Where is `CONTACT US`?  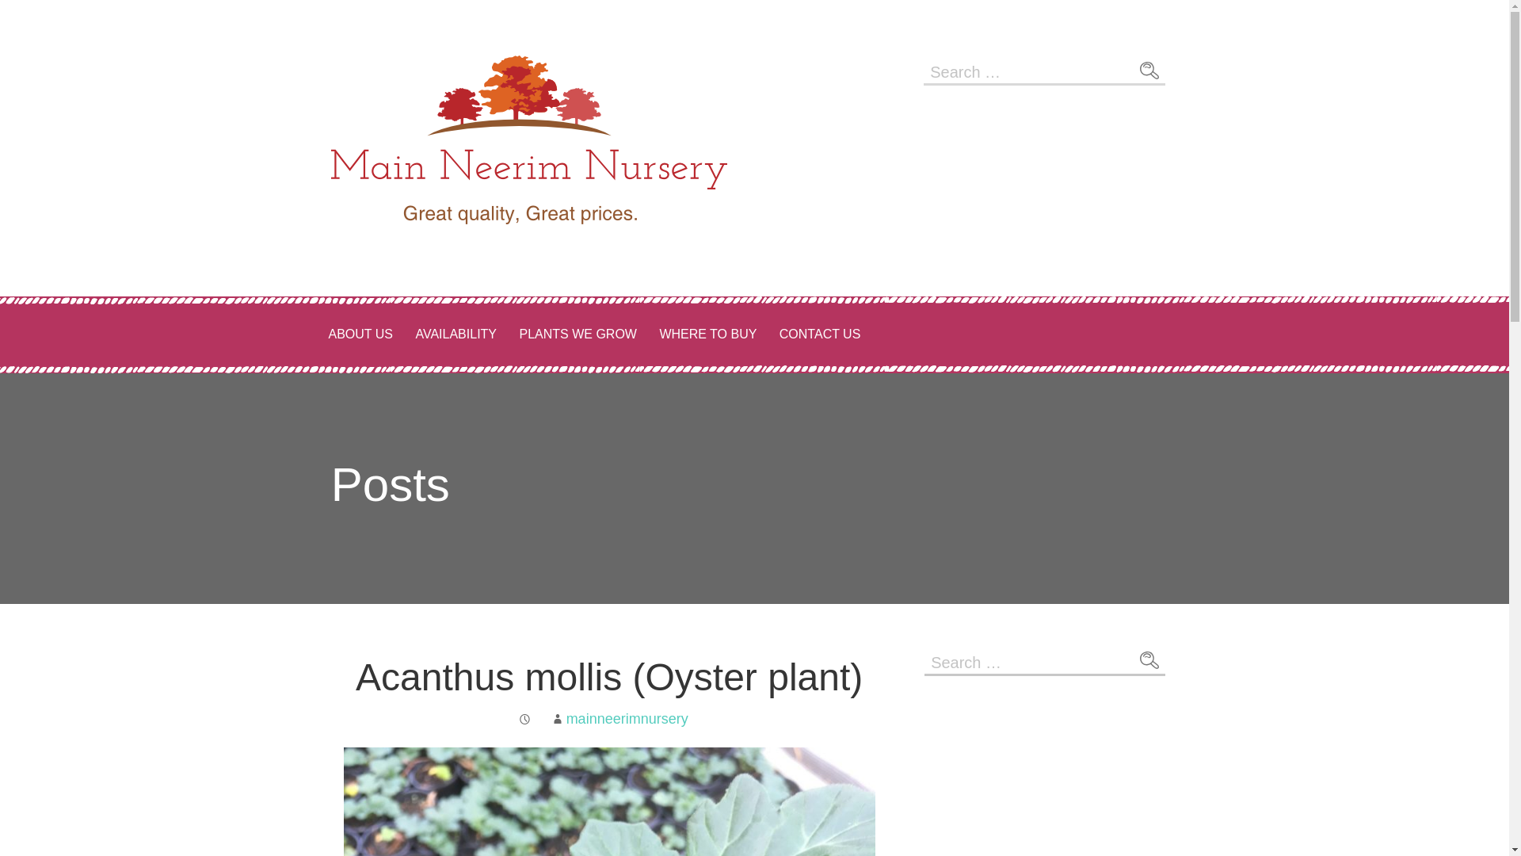
CONTACT US is located at coordinates (819, 334).